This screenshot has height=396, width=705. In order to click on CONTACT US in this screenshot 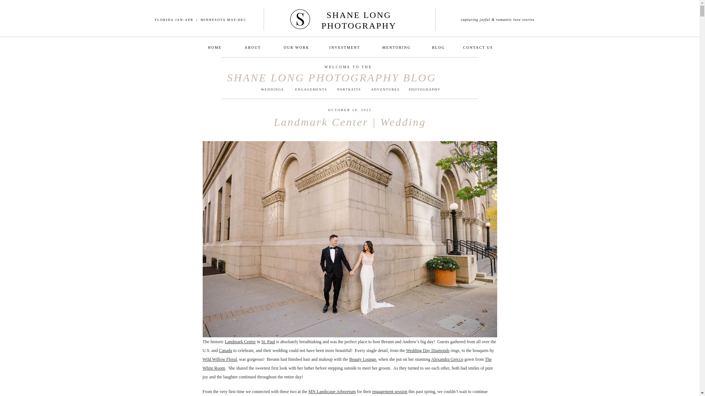, I will do `click(478, 47)`.